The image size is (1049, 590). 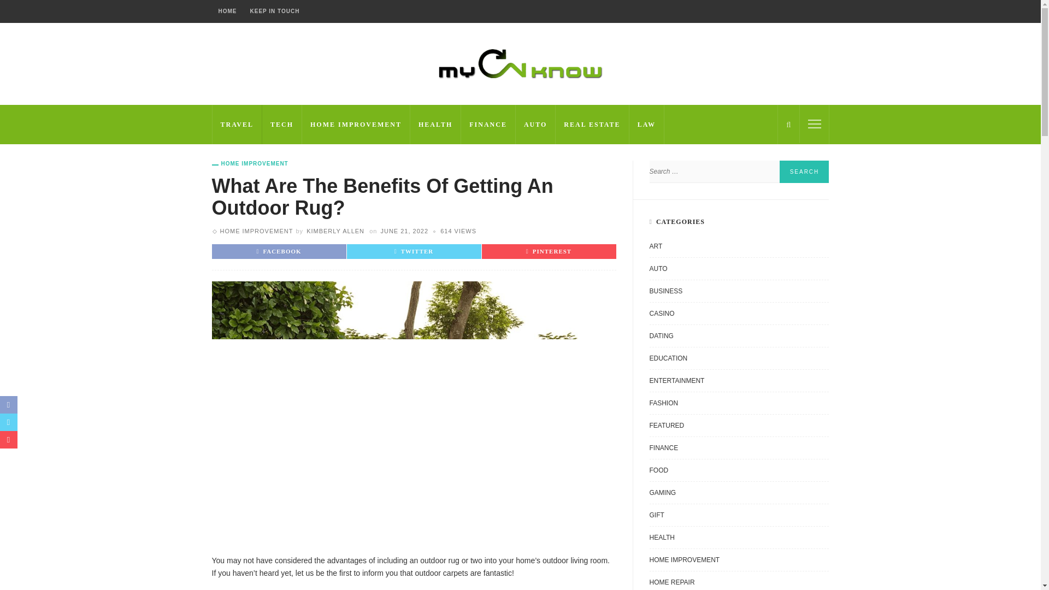 What do you see at coordinates (356, 125) in the screenshot?
I see `HOME IMPROVEMENT` at bounding box center [356, 125].